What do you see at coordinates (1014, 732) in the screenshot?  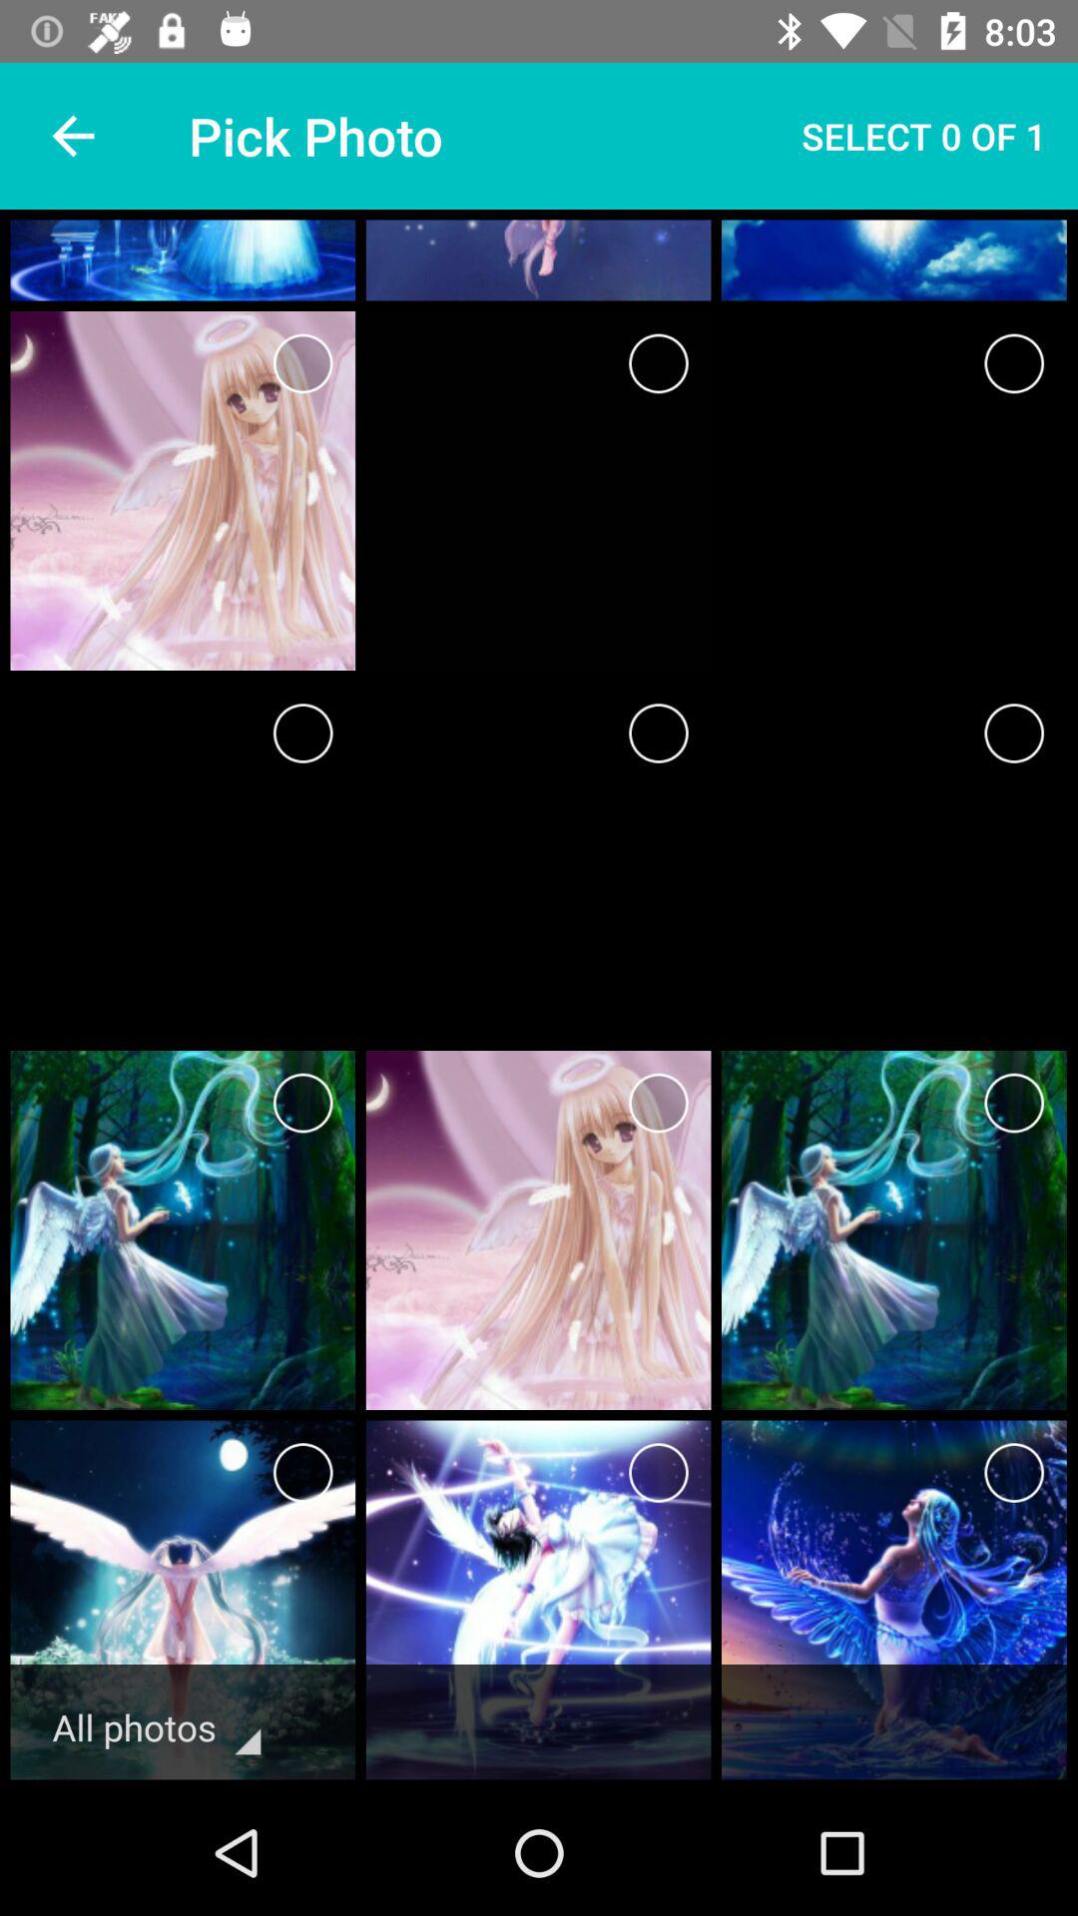 I see `select image` at bounding box center [1014, 732].